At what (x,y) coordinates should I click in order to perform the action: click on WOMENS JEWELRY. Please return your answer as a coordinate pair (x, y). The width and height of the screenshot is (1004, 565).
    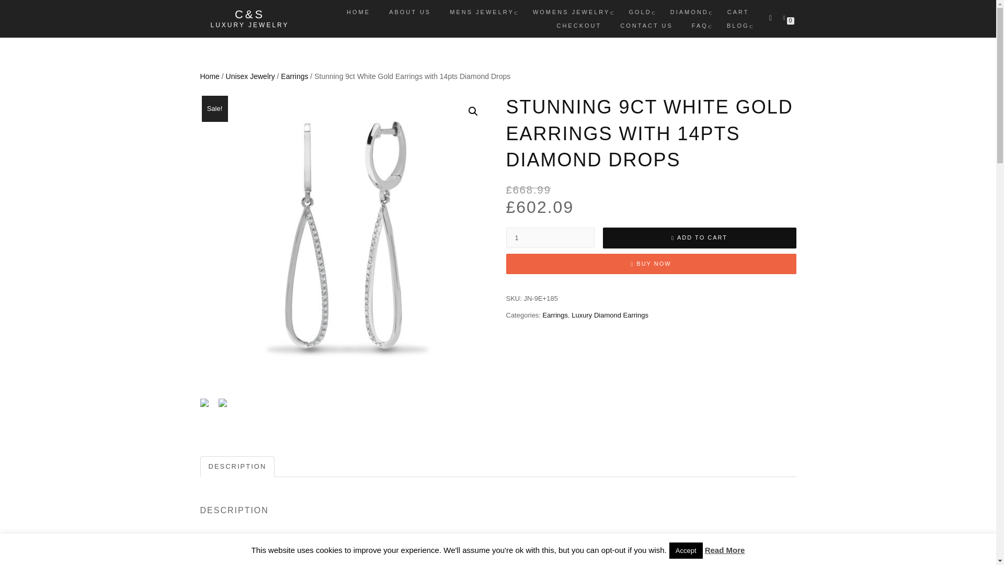
    Looking at the image, I should click on (572, 12).